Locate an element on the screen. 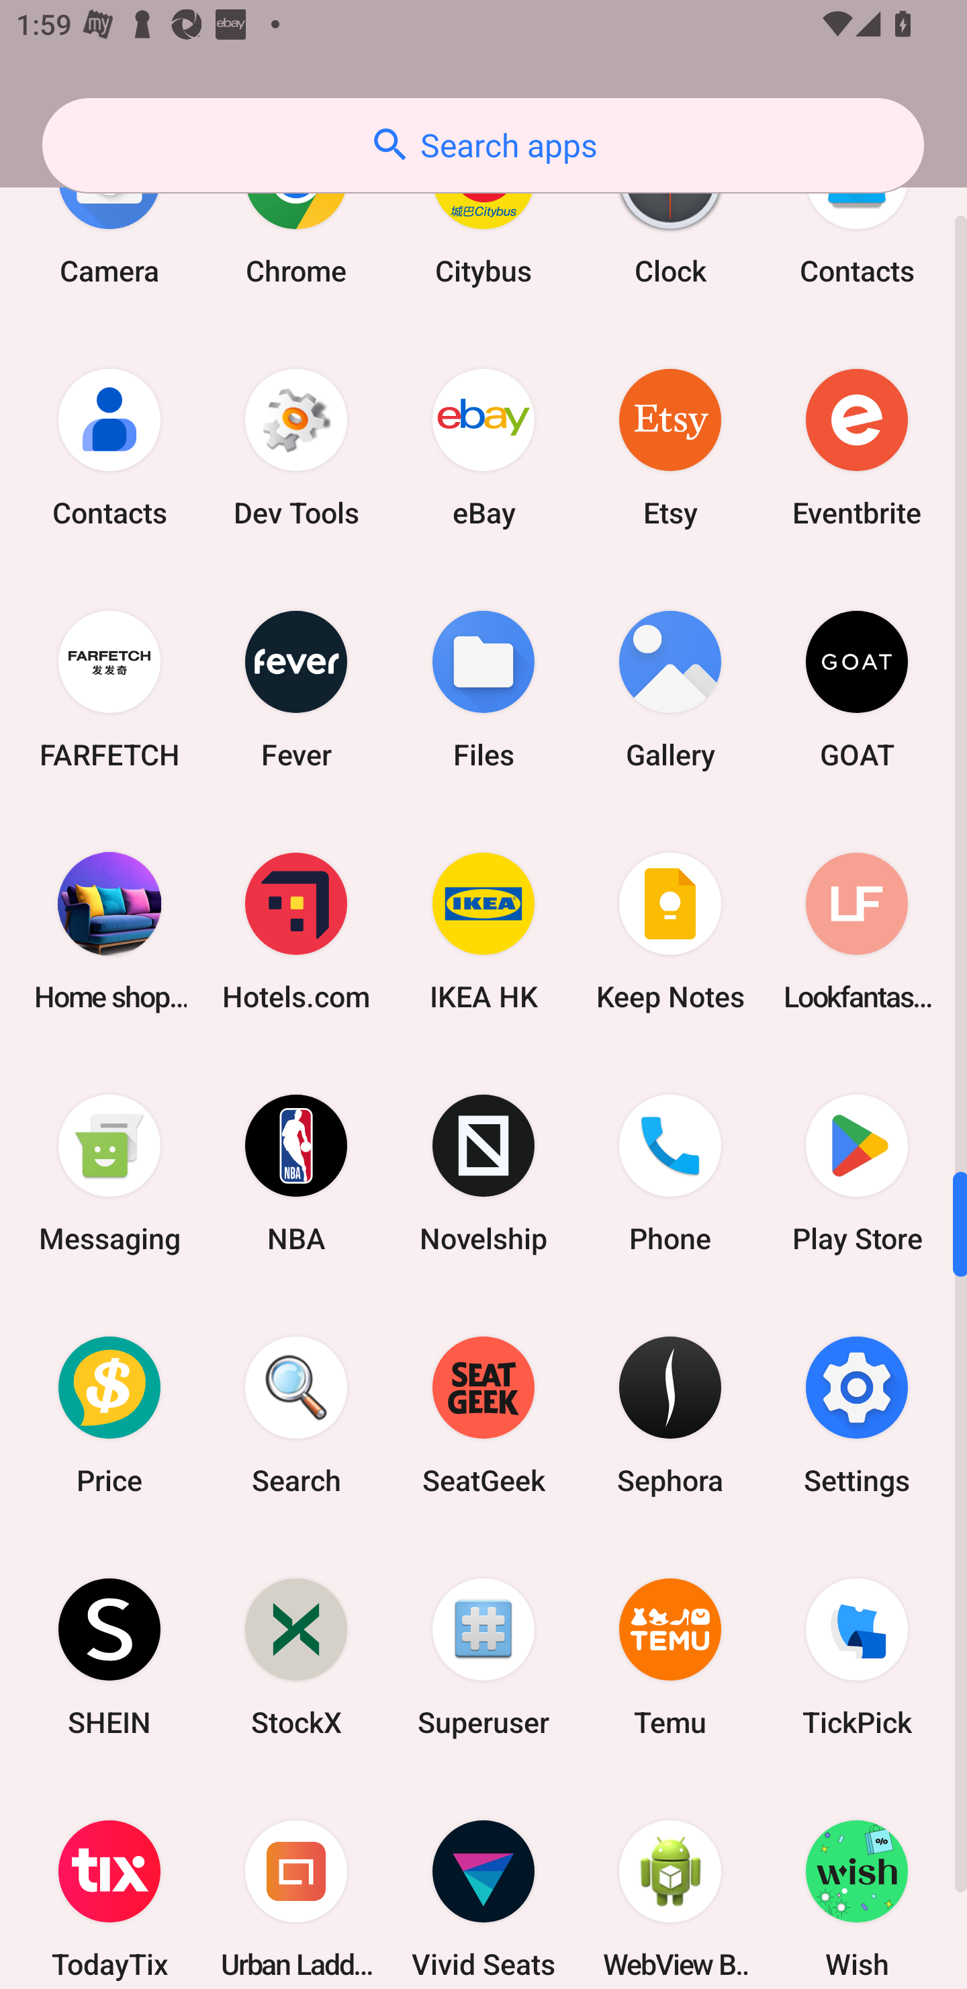 This screenshot has width=967, height=1989. WebView Browser Tester is located at coordinates (670, 1884).